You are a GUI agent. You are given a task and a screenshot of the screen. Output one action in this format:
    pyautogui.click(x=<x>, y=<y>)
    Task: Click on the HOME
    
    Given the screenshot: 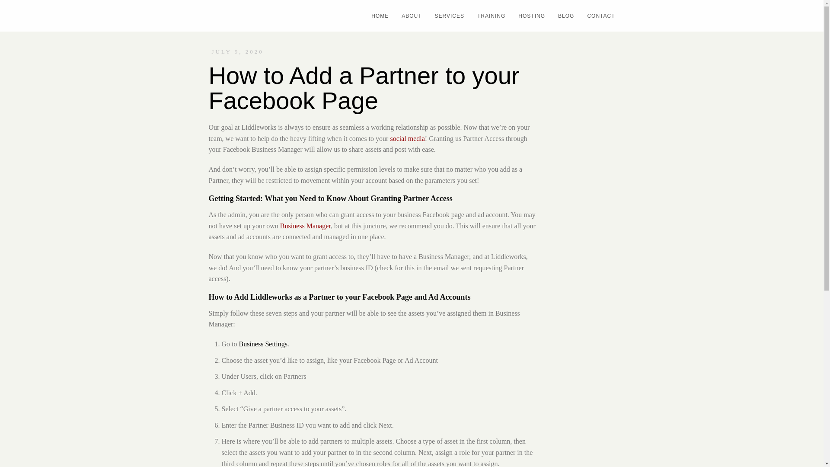 What is the action you would take?
    pyautogui.click(x=377, y=16)
    